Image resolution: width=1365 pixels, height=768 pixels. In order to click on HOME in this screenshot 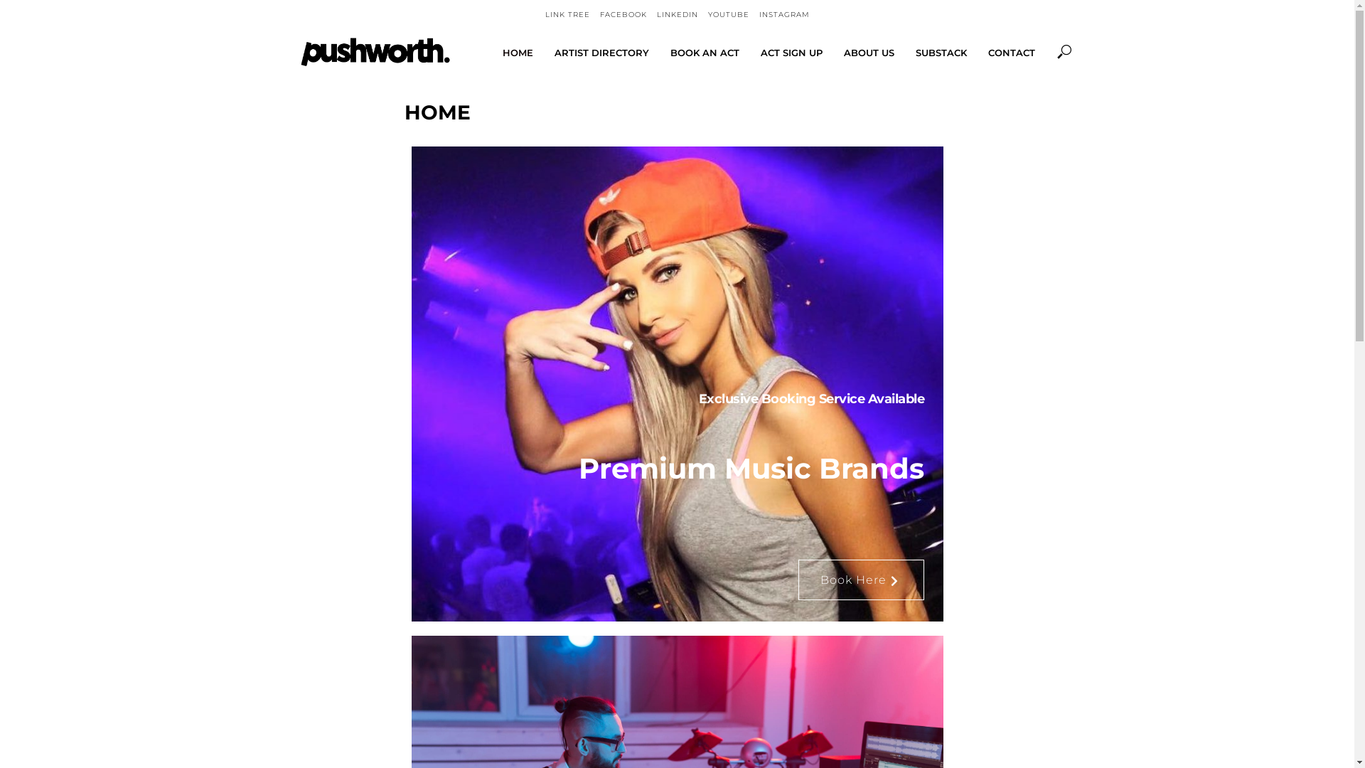, I will do `click(518, 53)`.